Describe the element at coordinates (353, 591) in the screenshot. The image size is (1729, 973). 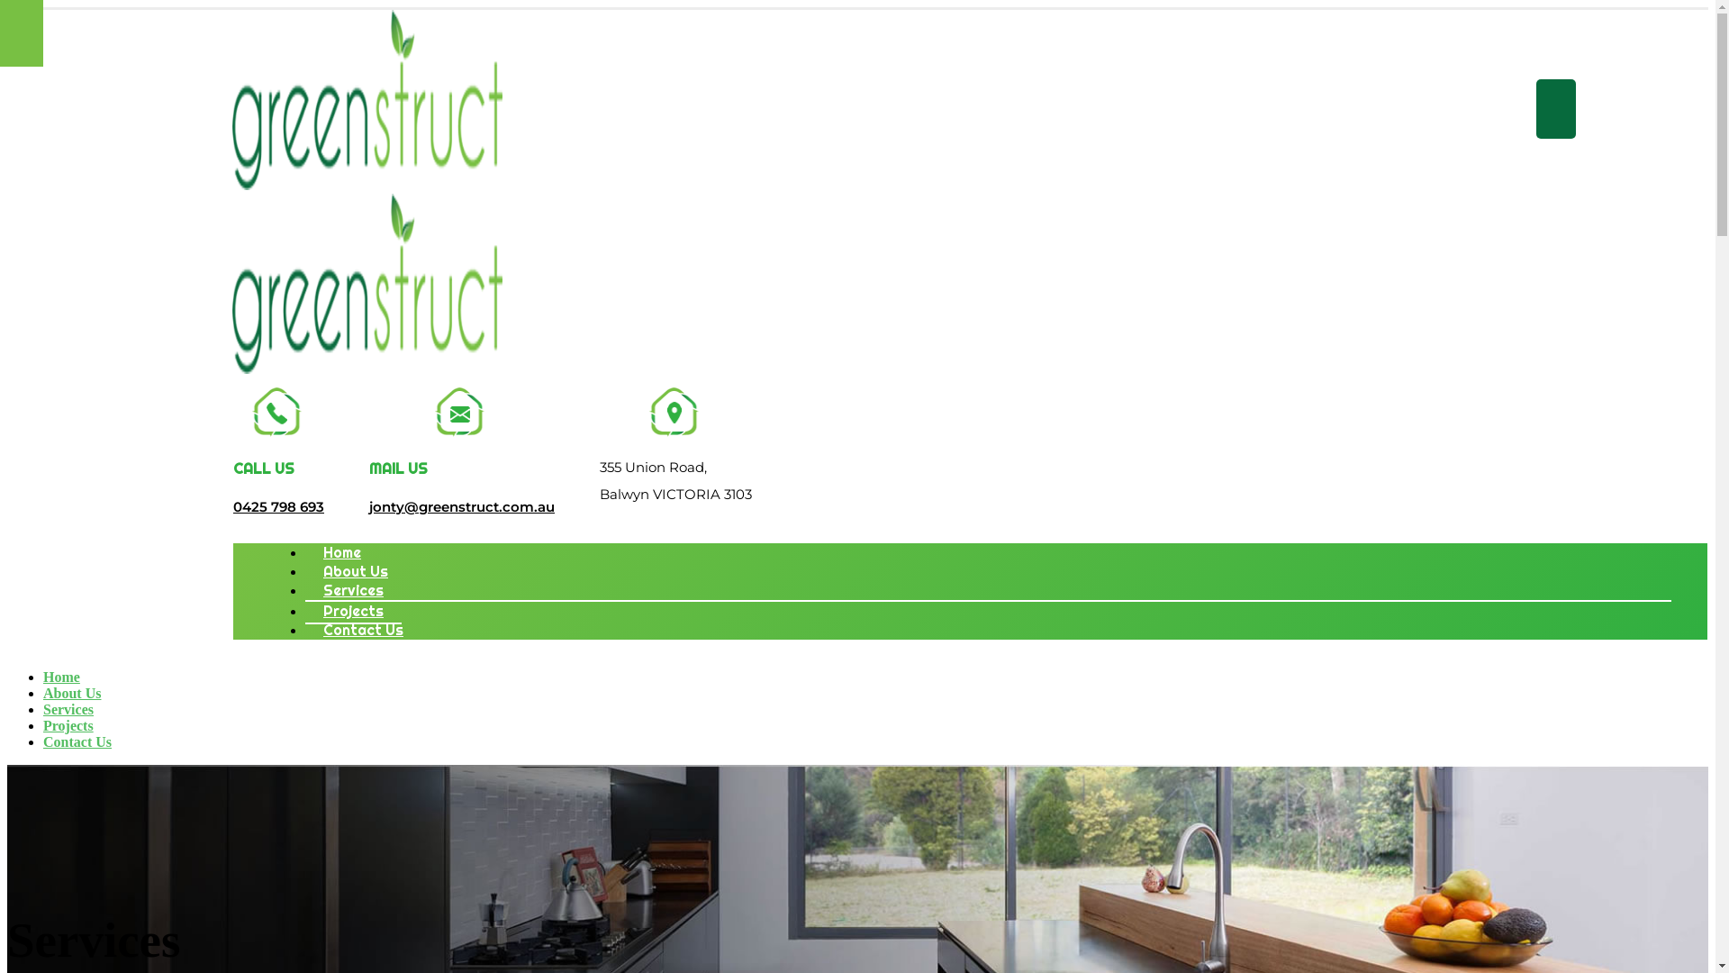
I see `Services` at that location.